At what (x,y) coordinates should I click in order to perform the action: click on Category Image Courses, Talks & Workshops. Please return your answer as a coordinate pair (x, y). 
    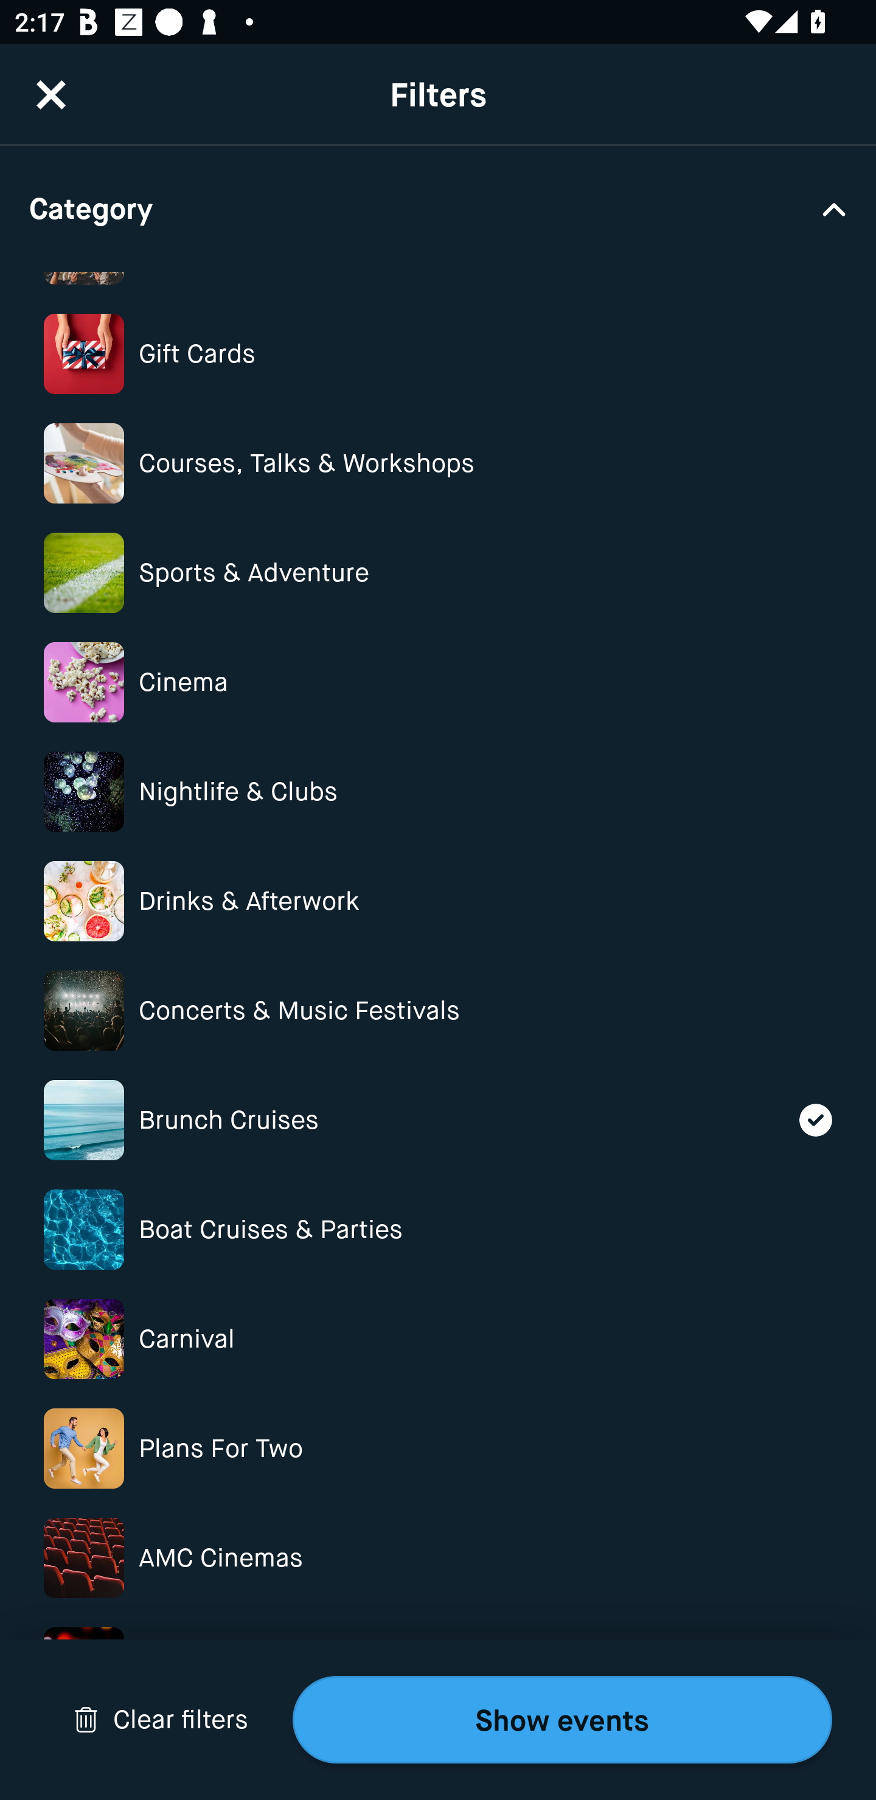
    Looking at the image, I should click on (438, 463).